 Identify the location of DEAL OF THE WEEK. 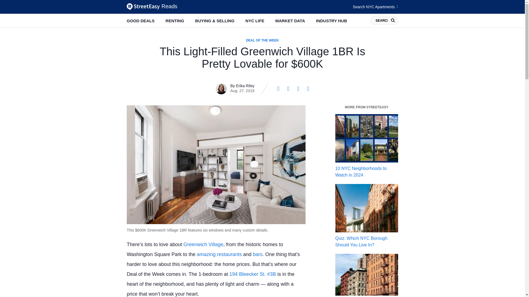
(262, 40).